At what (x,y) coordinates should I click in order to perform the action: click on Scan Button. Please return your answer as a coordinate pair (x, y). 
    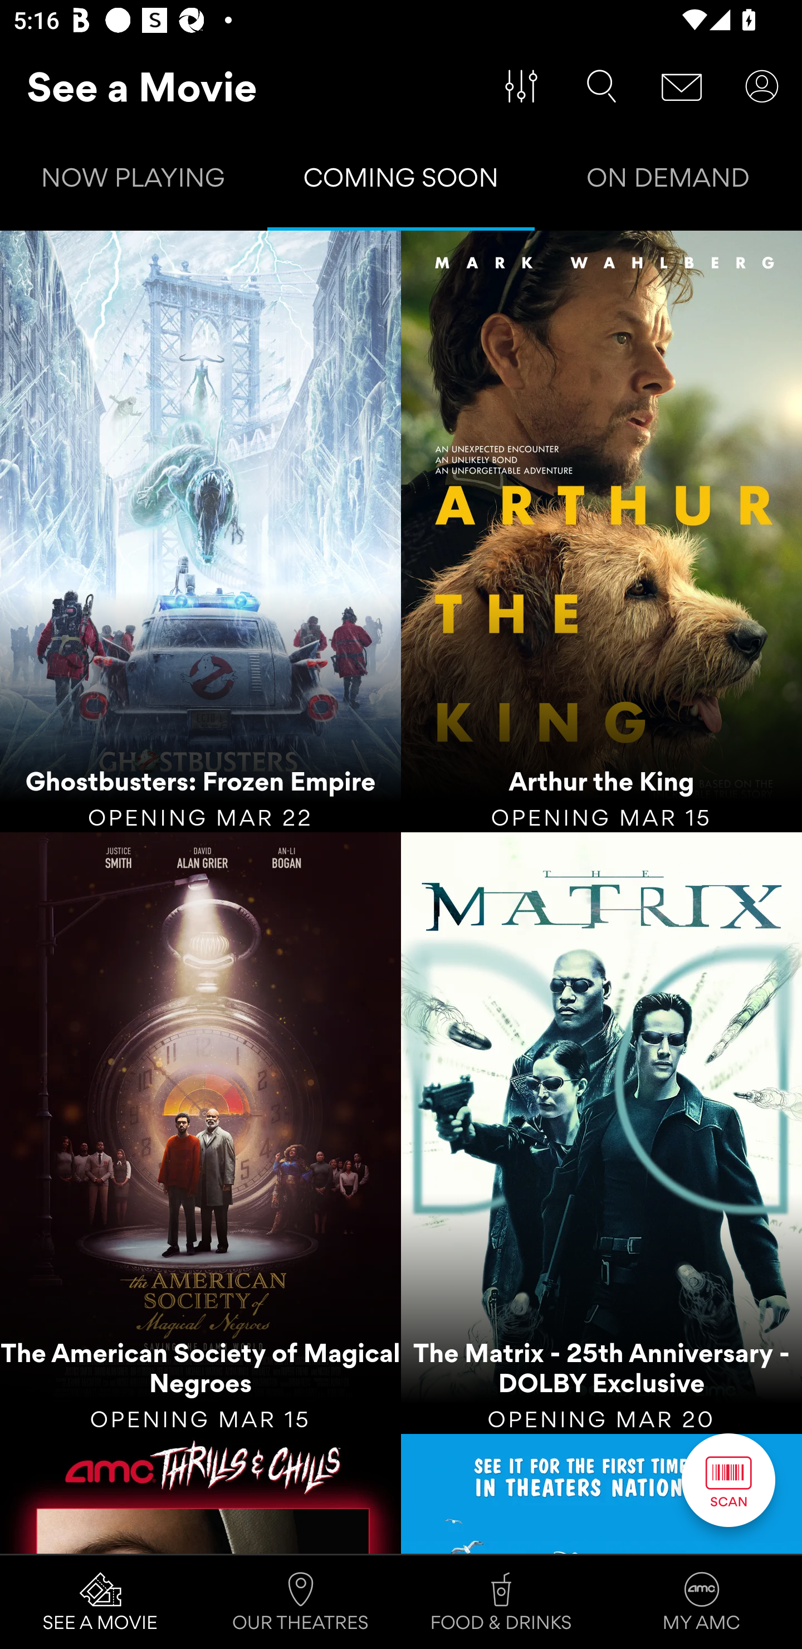
    Looking at the image, I should click on (728, 1480).